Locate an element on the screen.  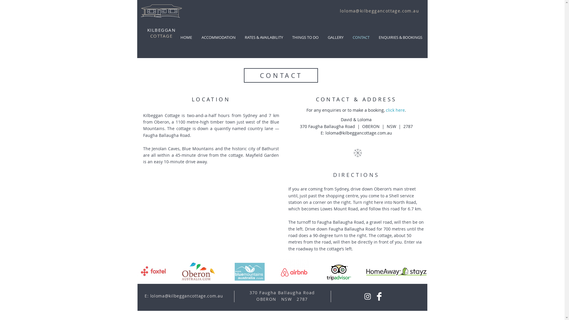
click here is located at coordinates (395, 110).